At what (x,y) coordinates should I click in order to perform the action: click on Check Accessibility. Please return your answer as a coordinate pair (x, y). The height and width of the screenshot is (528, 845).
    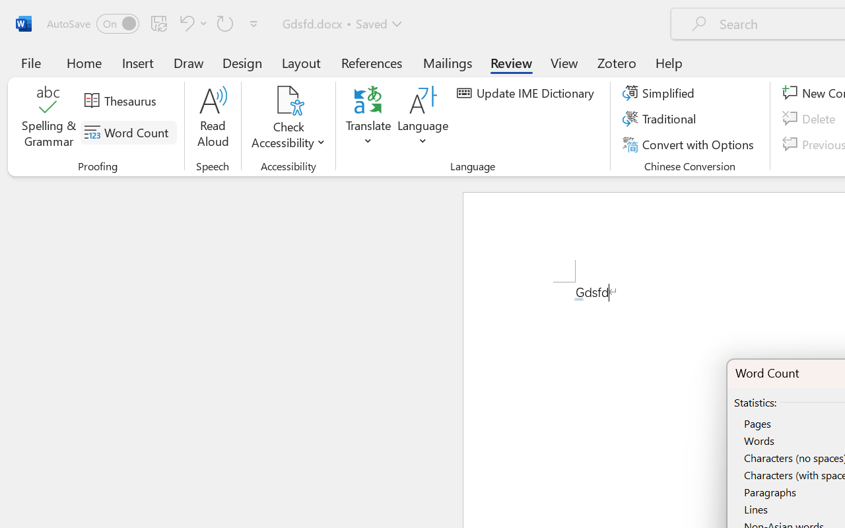
    Looking at the image, I should click on (288, 100).